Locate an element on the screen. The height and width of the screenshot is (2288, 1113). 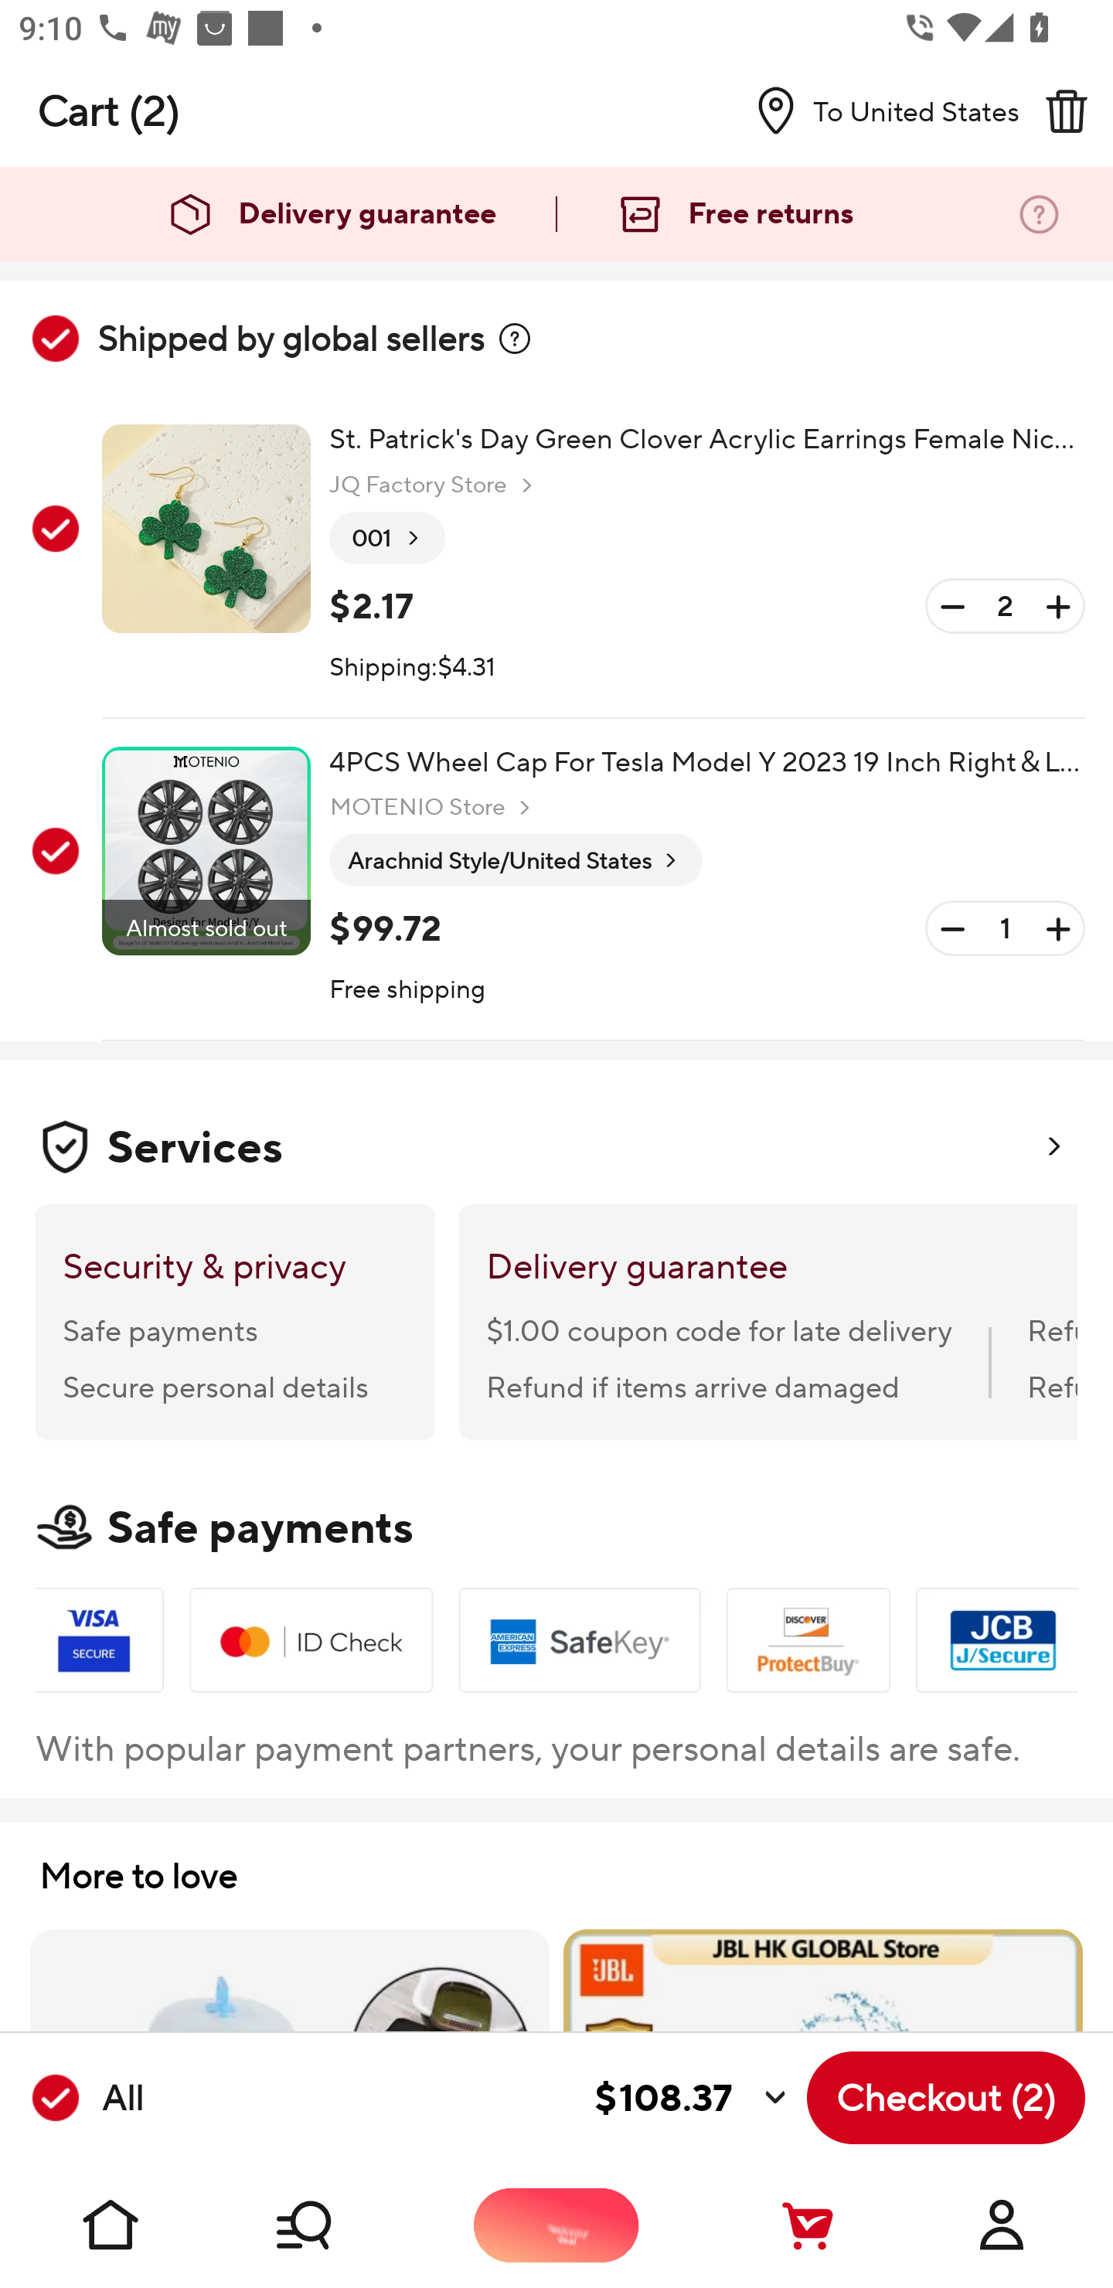
Arachnid Style/United States is located at coordinates (516, 861).